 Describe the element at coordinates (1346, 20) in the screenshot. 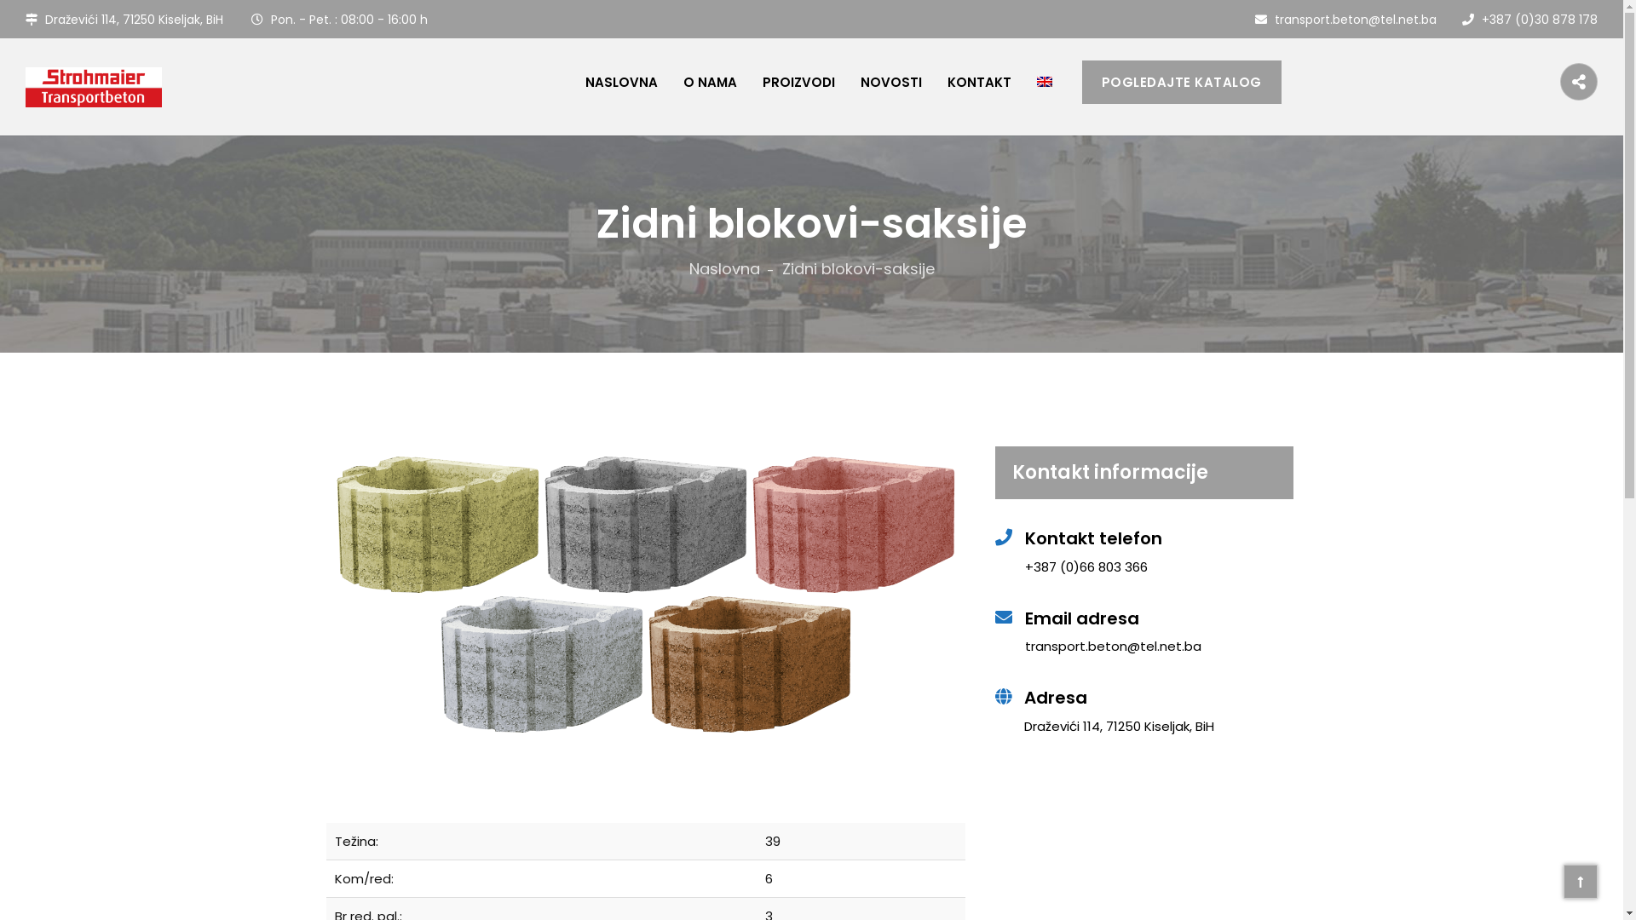

I see `transport.beton@tel.net.ba` at that location.